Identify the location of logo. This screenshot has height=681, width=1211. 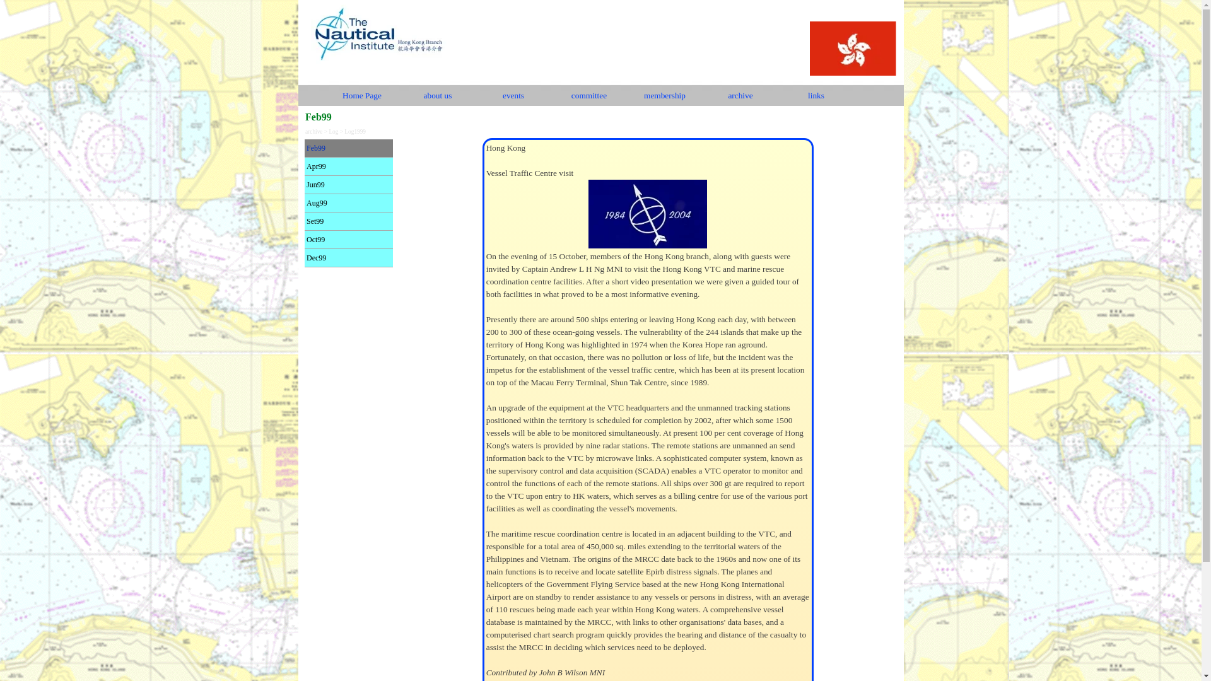
(377, 32).